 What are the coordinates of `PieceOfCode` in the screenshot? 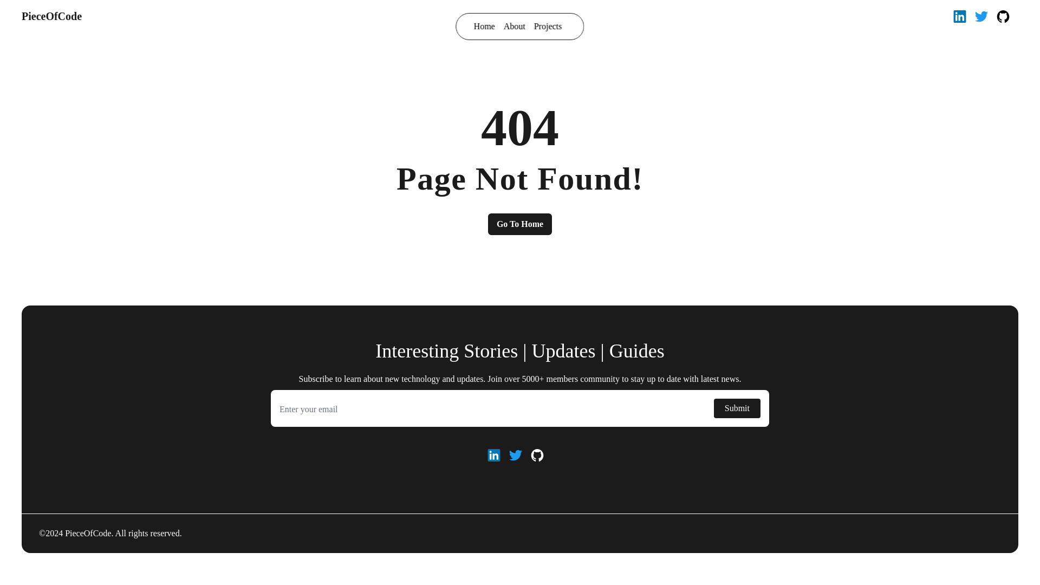 It's located at (52, 16).